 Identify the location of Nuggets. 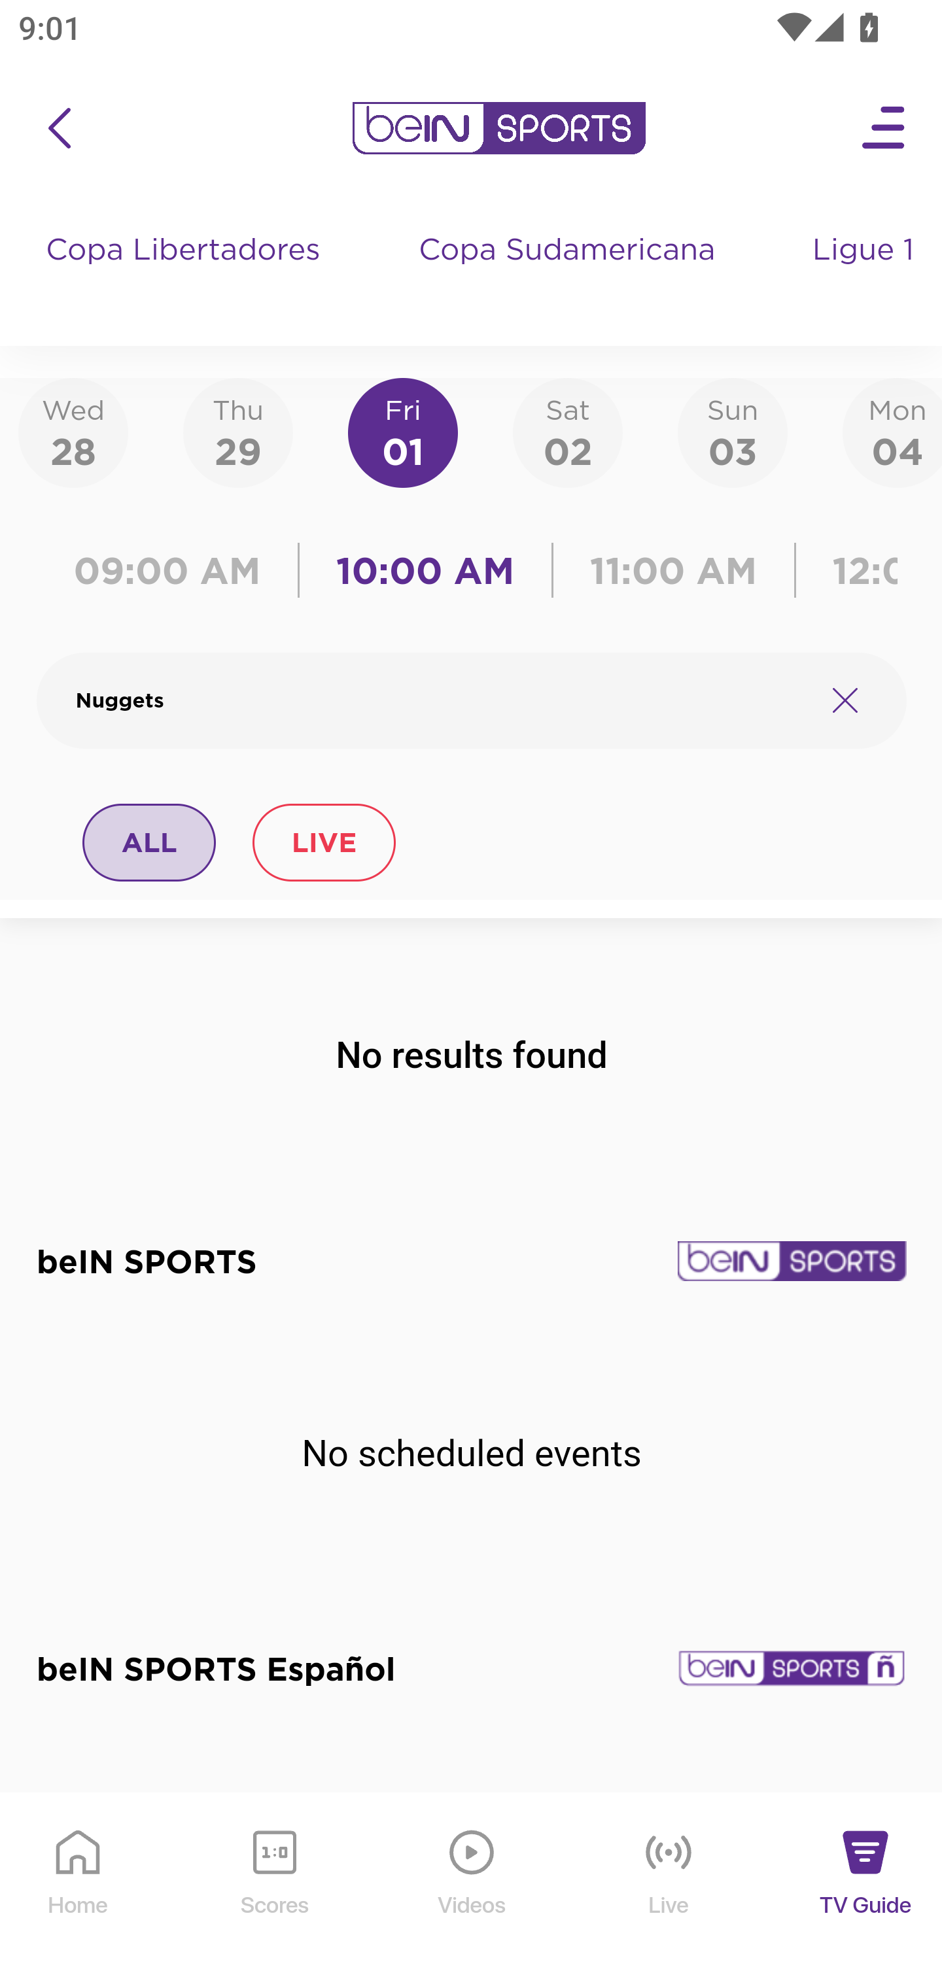
(440, 700).